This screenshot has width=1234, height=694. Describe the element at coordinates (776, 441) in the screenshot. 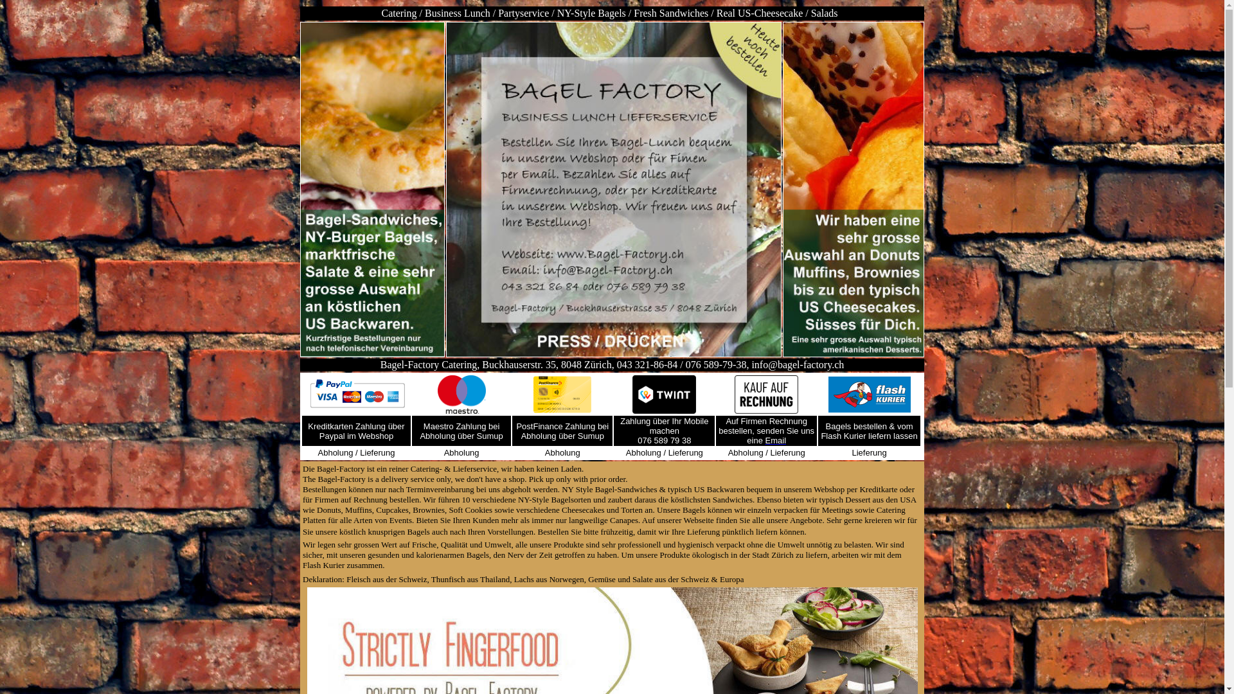

I see `Email` at that location.